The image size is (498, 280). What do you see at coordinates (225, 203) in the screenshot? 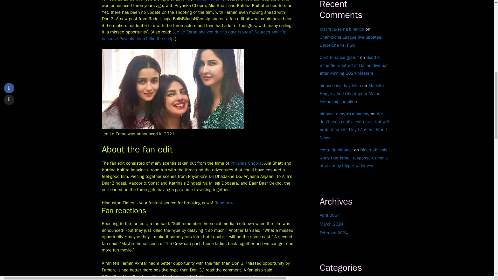
I see `Read now.` at bounding box center [225, 203].